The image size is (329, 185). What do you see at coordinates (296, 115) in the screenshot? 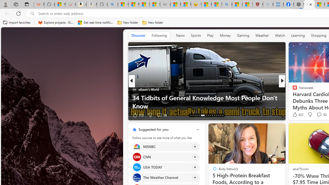
I see `451 Like` at bounding box center [296, 115].